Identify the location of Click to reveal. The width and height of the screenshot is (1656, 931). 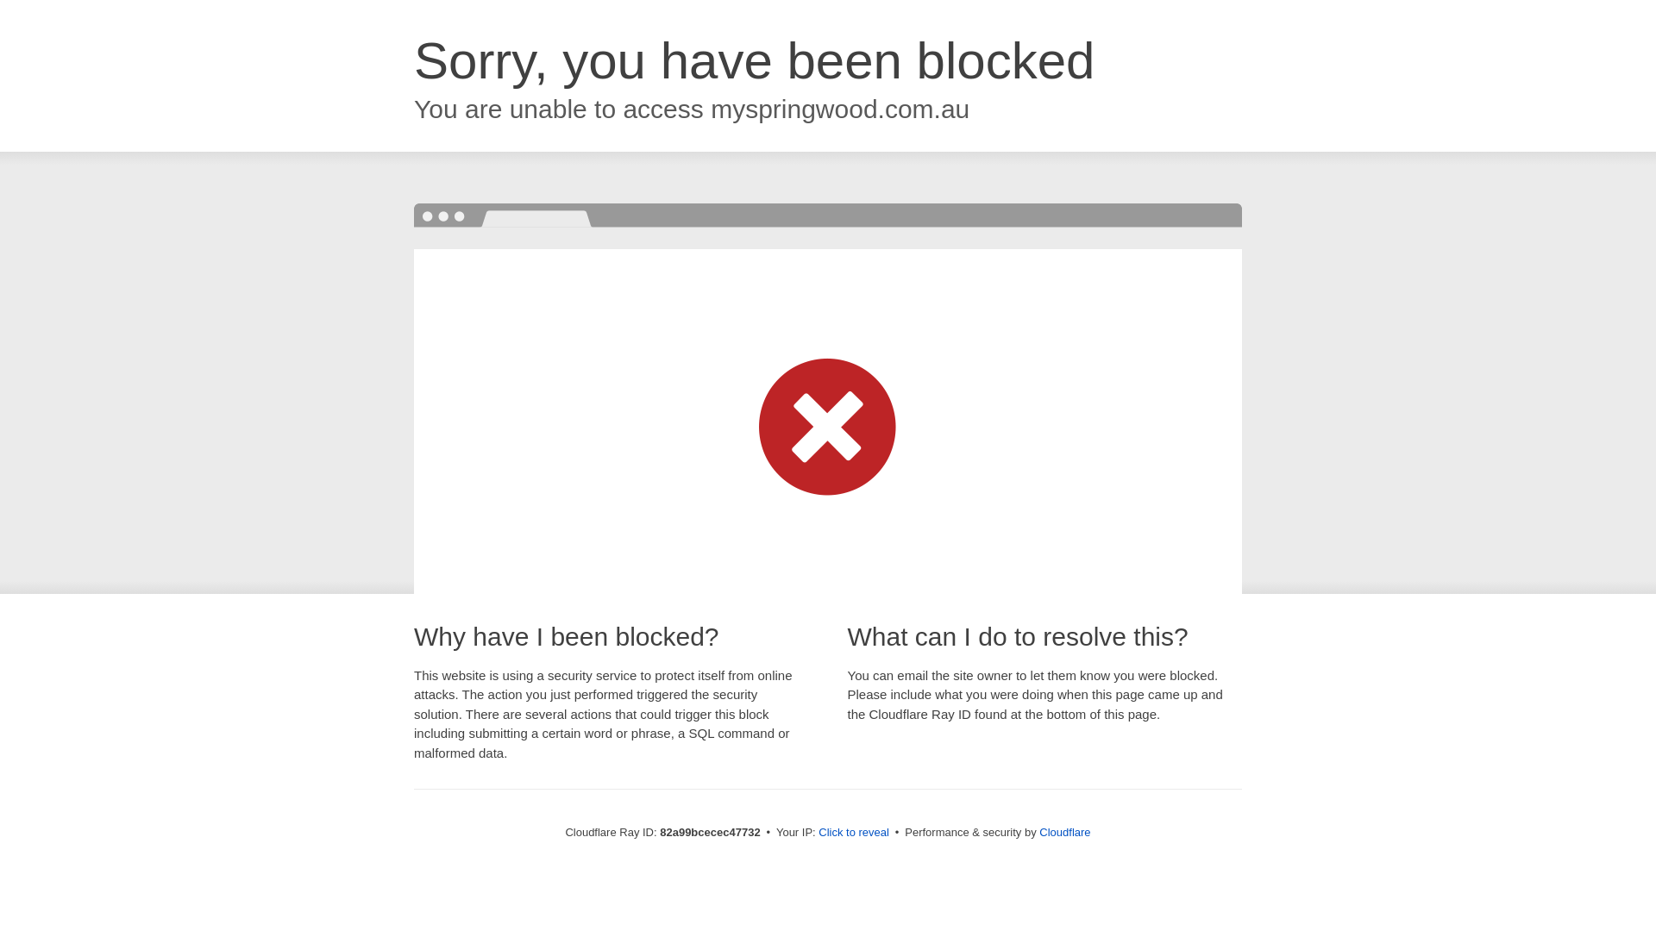
(854, 833).